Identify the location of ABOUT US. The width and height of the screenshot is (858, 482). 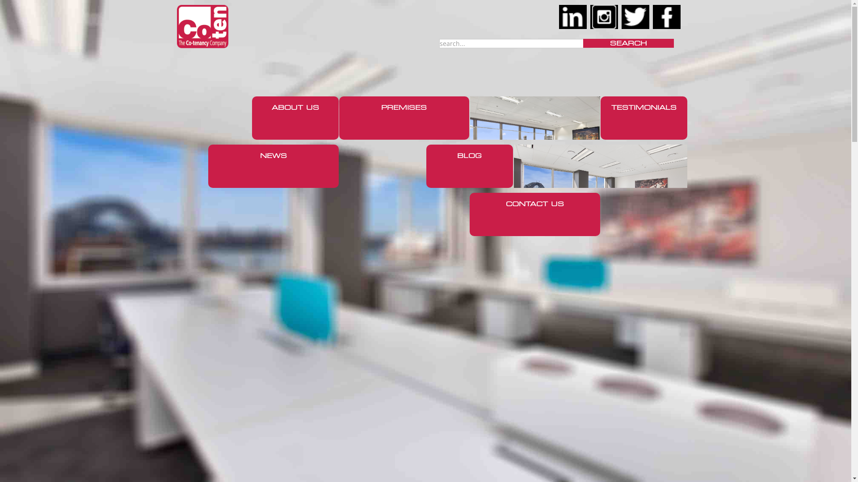
(295, 118).